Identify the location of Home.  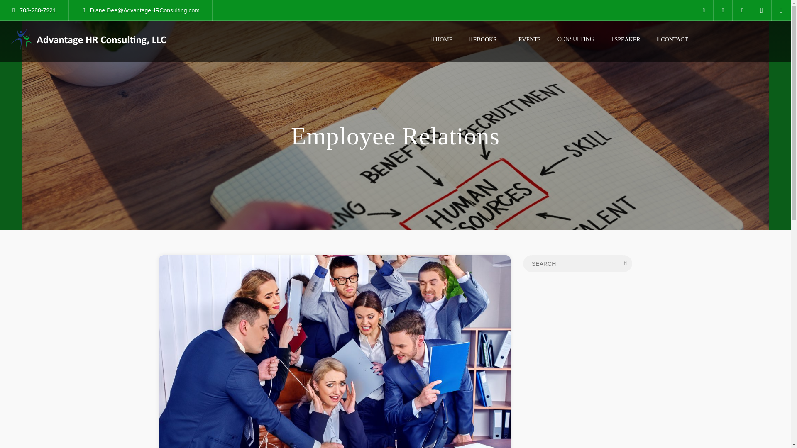
(89, 39).